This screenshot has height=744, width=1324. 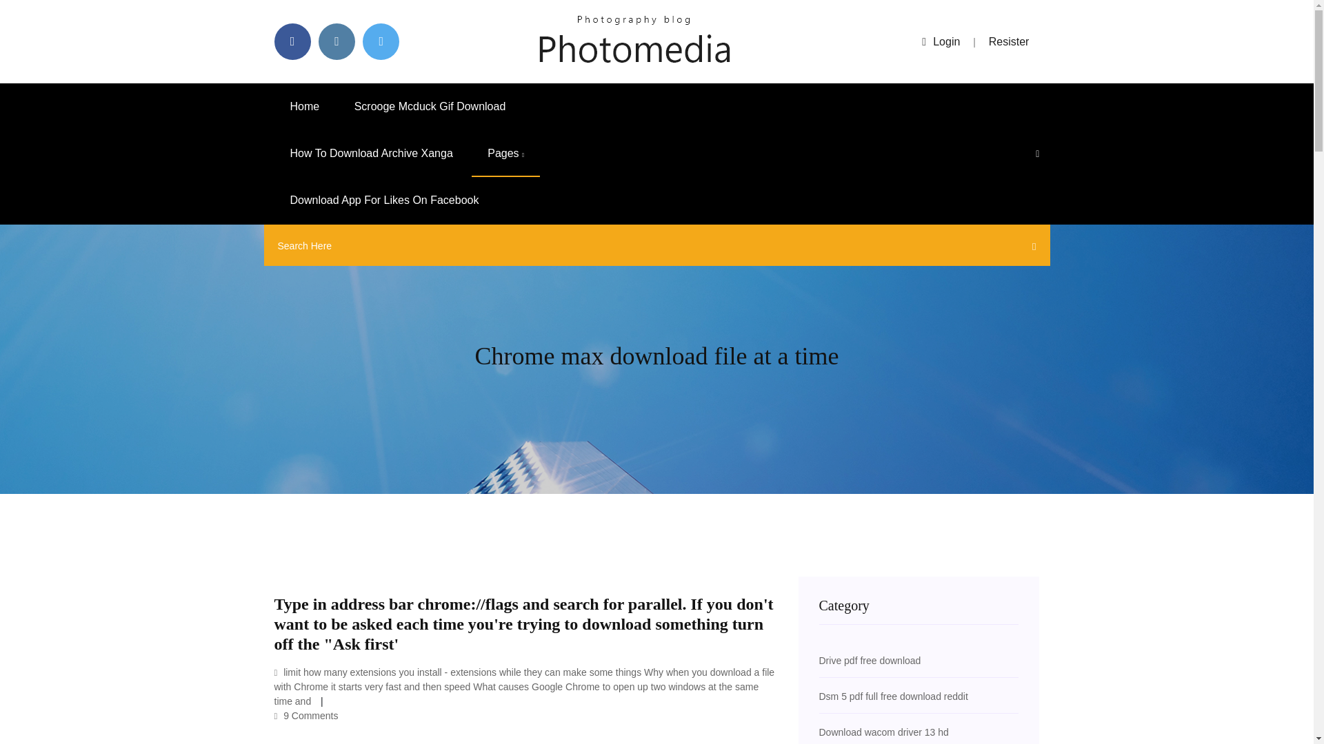 What do you see at coordinates (941, 41) in the screenshot?
I see `Login` at bounding box center [941, 41].